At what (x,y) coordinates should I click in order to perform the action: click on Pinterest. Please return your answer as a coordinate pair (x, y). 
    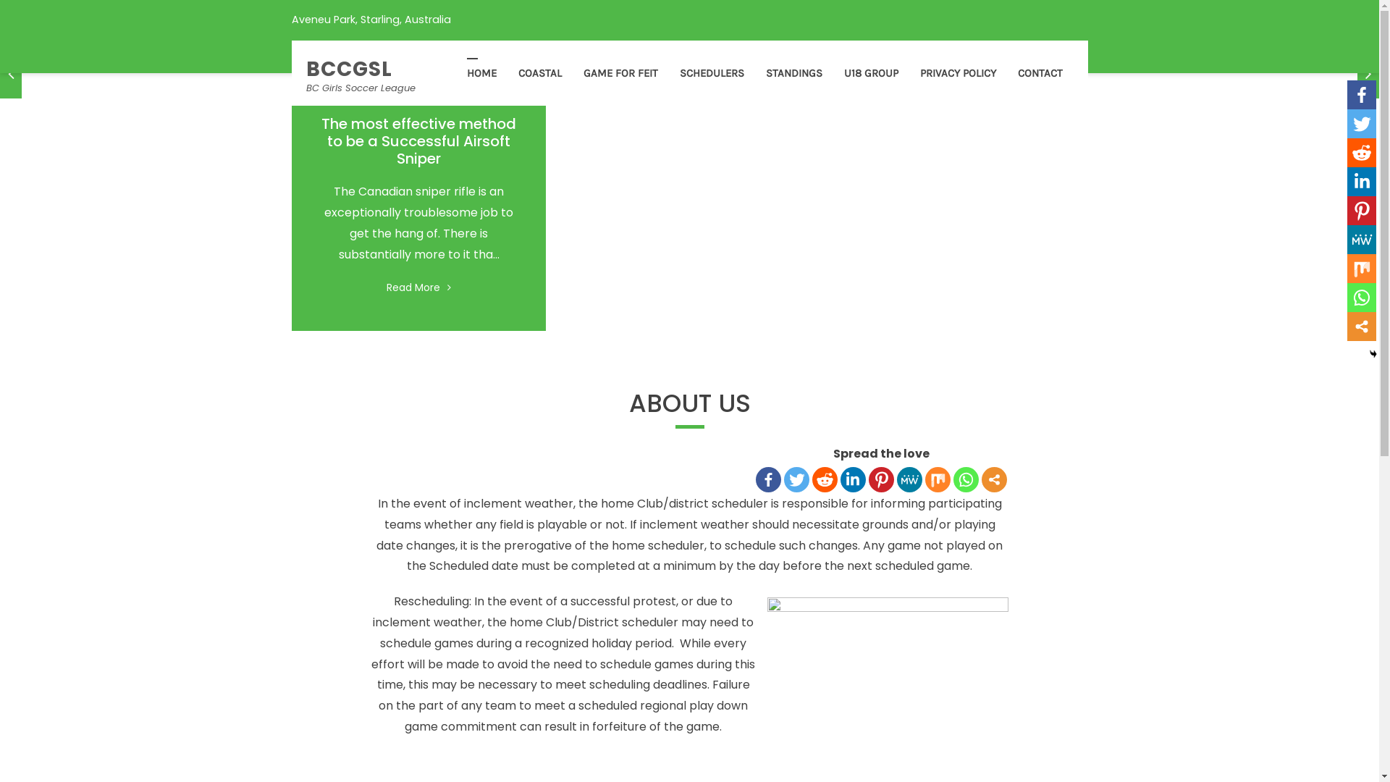
    Looking at the image, I should click on (1362, 211).